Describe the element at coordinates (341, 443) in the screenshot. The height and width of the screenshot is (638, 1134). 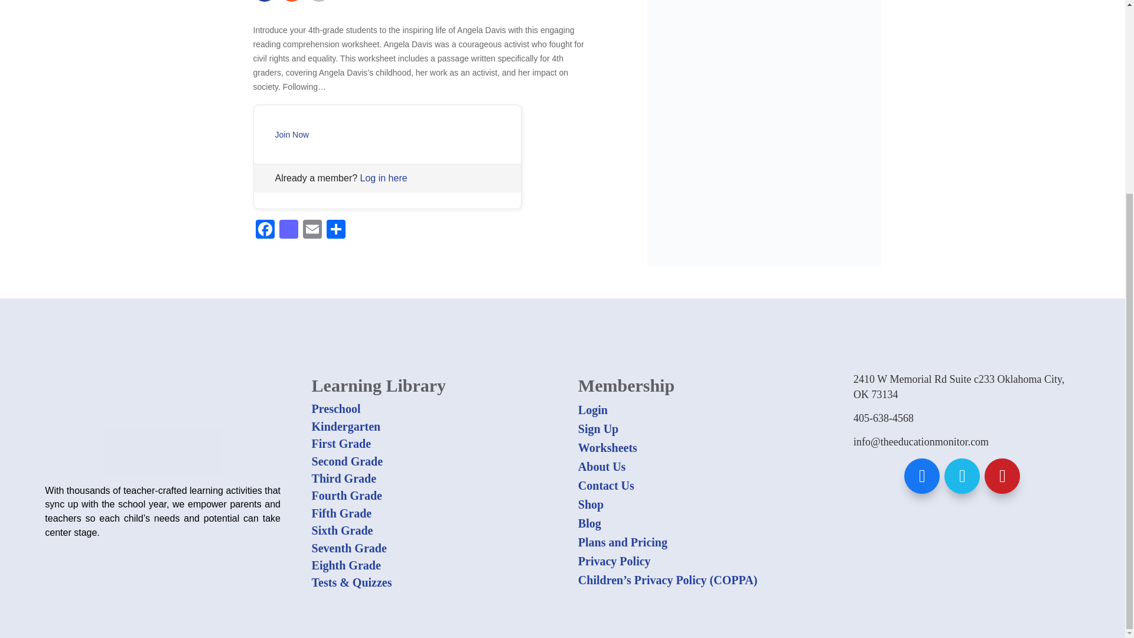
I see `First Grade` at that location.